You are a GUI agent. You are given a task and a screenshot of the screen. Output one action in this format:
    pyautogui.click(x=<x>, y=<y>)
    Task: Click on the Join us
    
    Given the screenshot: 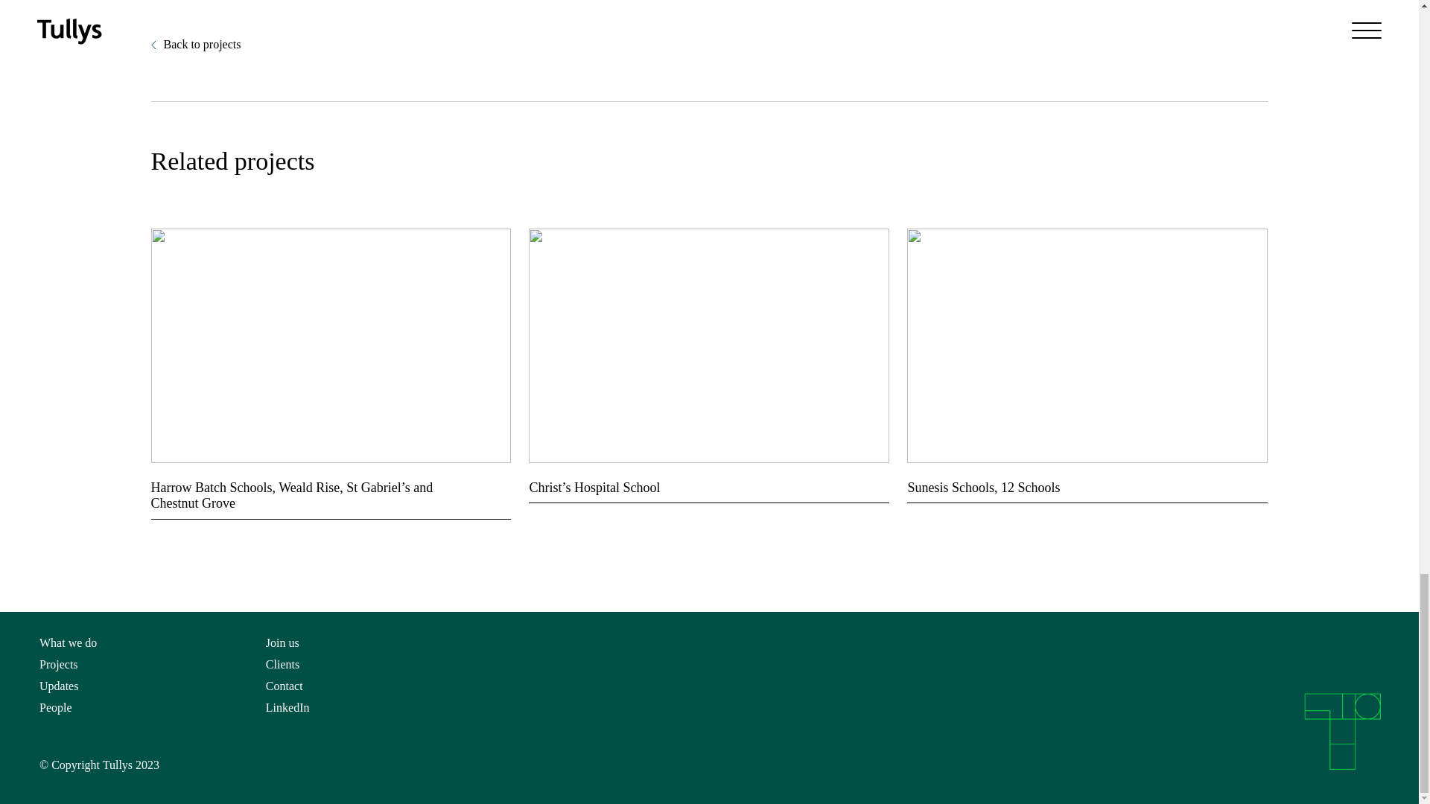 What is the action you would take?
    pyautogui.click(x=282, y=642)
    